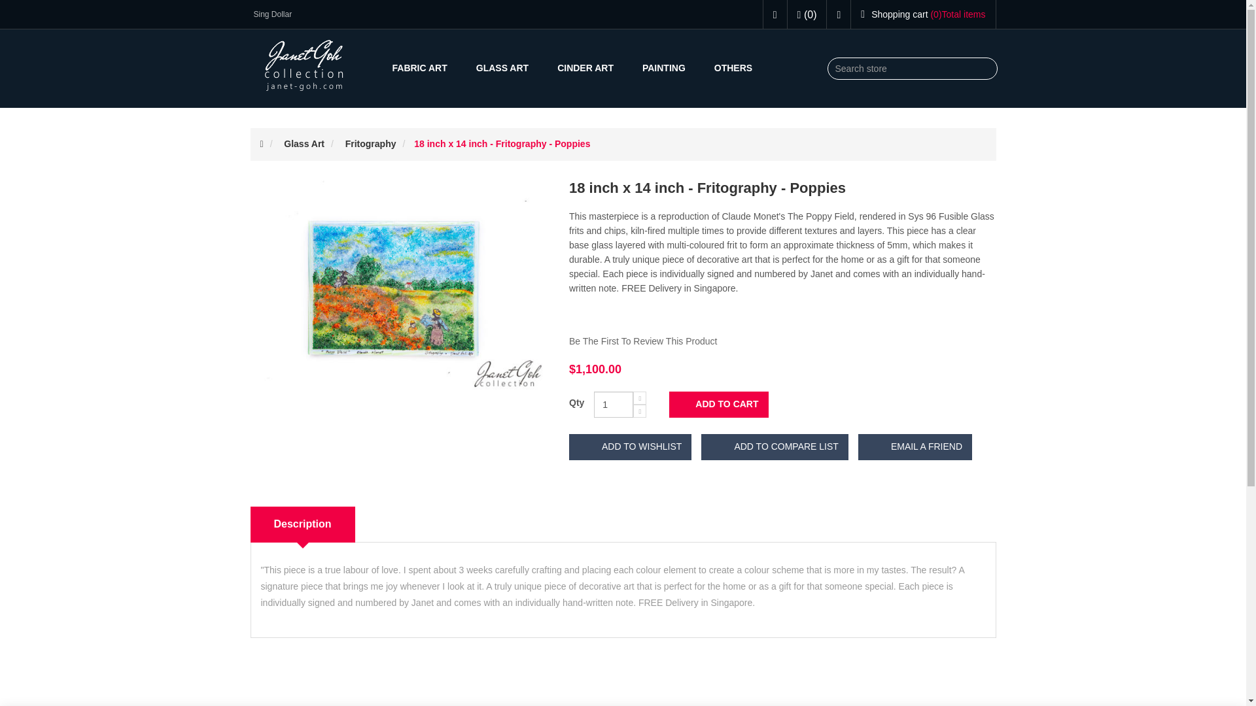 This screenshot has width=1256, height=706. What do you see at coordinates (642, 341) in the screenshot?
I see `Be The First To Review This Product` at bounding box center [642, 341].